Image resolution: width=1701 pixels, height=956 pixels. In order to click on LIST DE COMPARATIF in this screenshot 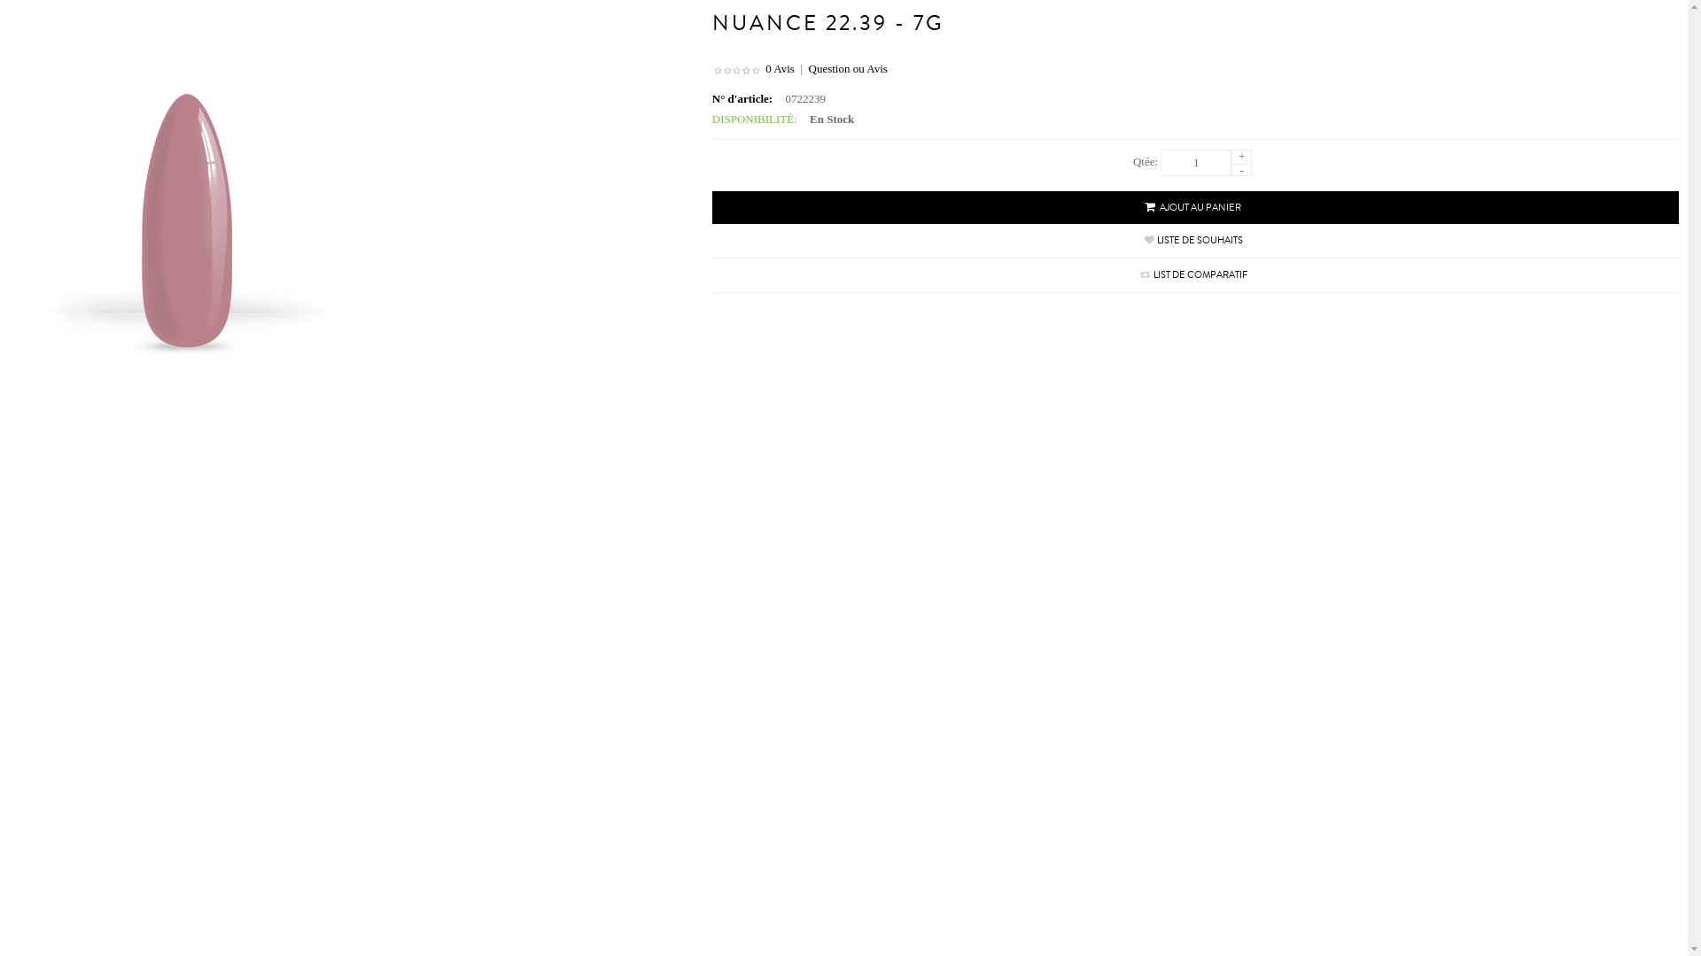, I will do `click(1200, 274)`.